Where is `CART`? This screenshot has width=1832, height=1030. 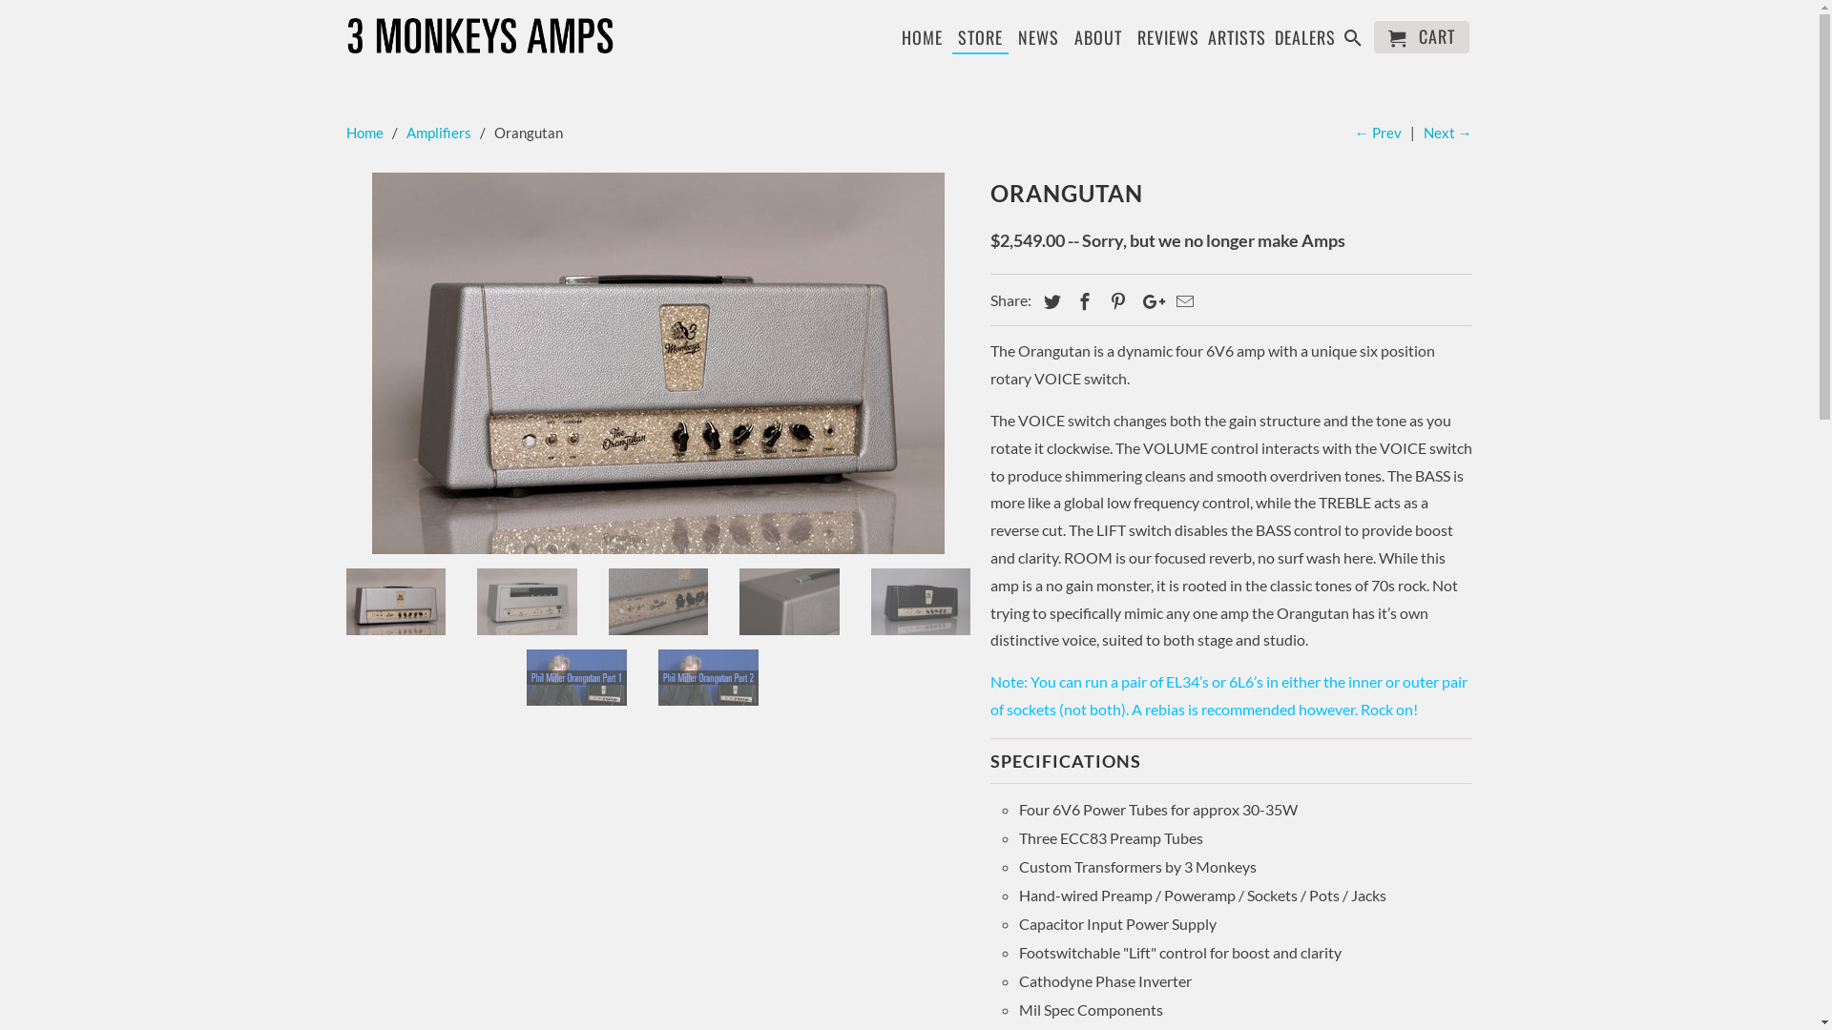 CART is located at coordinates (1422, 37).